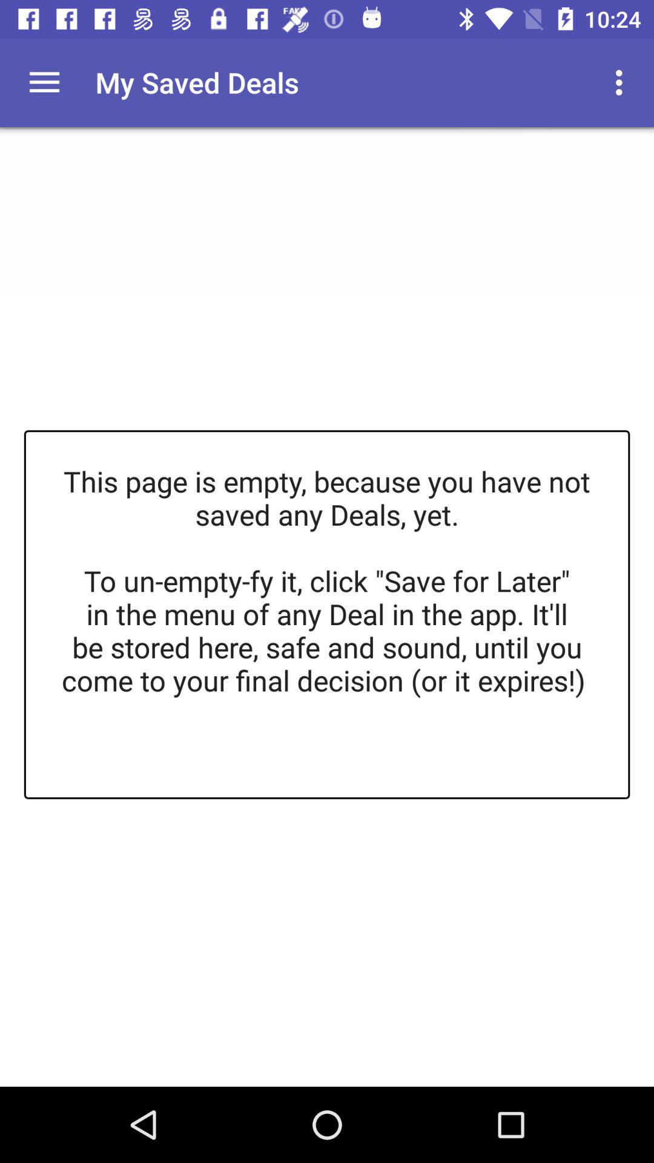 The image size is (654, 1163). Describe the element at coordinates (623, 82) in the screenshot. I see `choose the item above this page is item` at that location.